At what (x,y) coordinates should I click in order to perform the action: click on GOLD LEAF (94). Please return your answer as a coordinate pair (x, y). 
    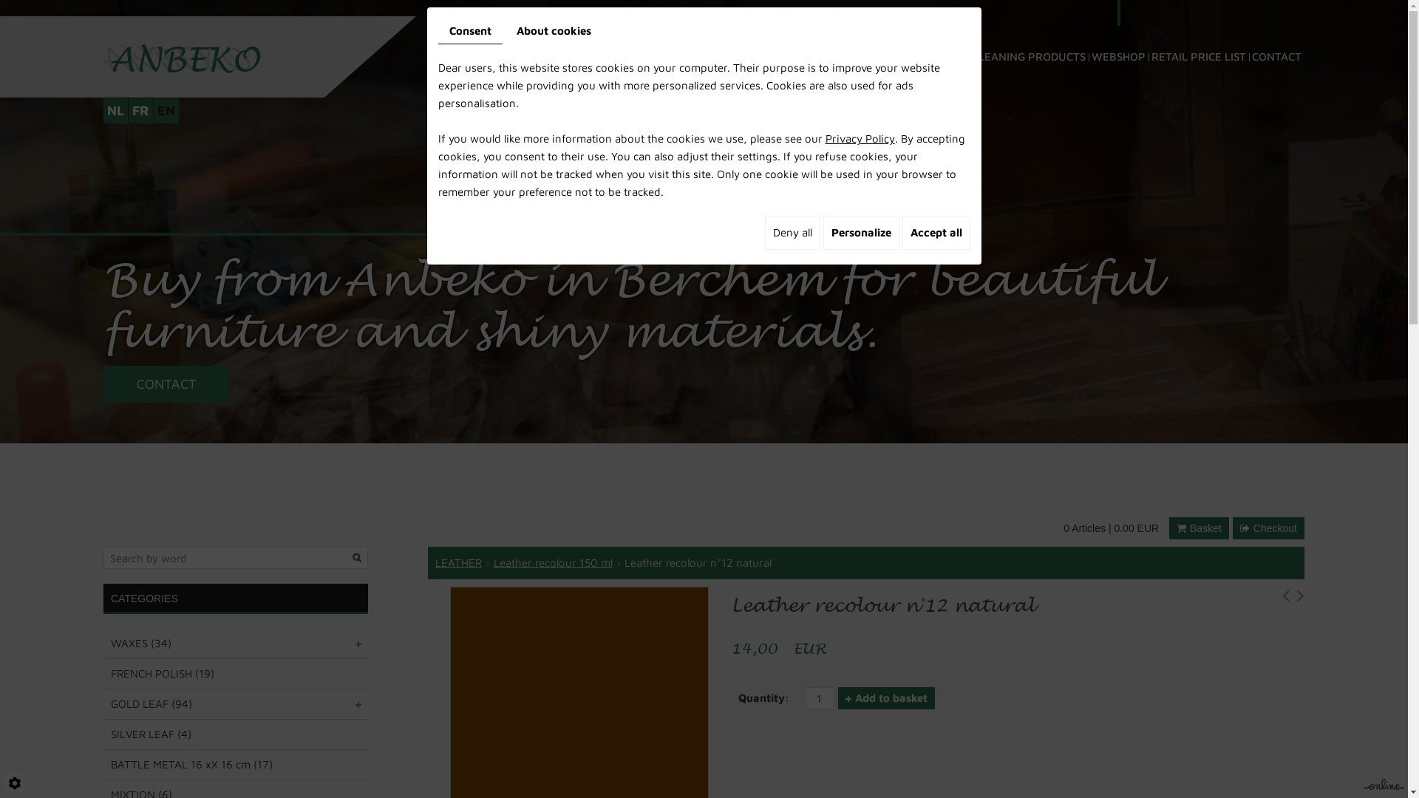
    Looking at the image, I should click on (236, 704).